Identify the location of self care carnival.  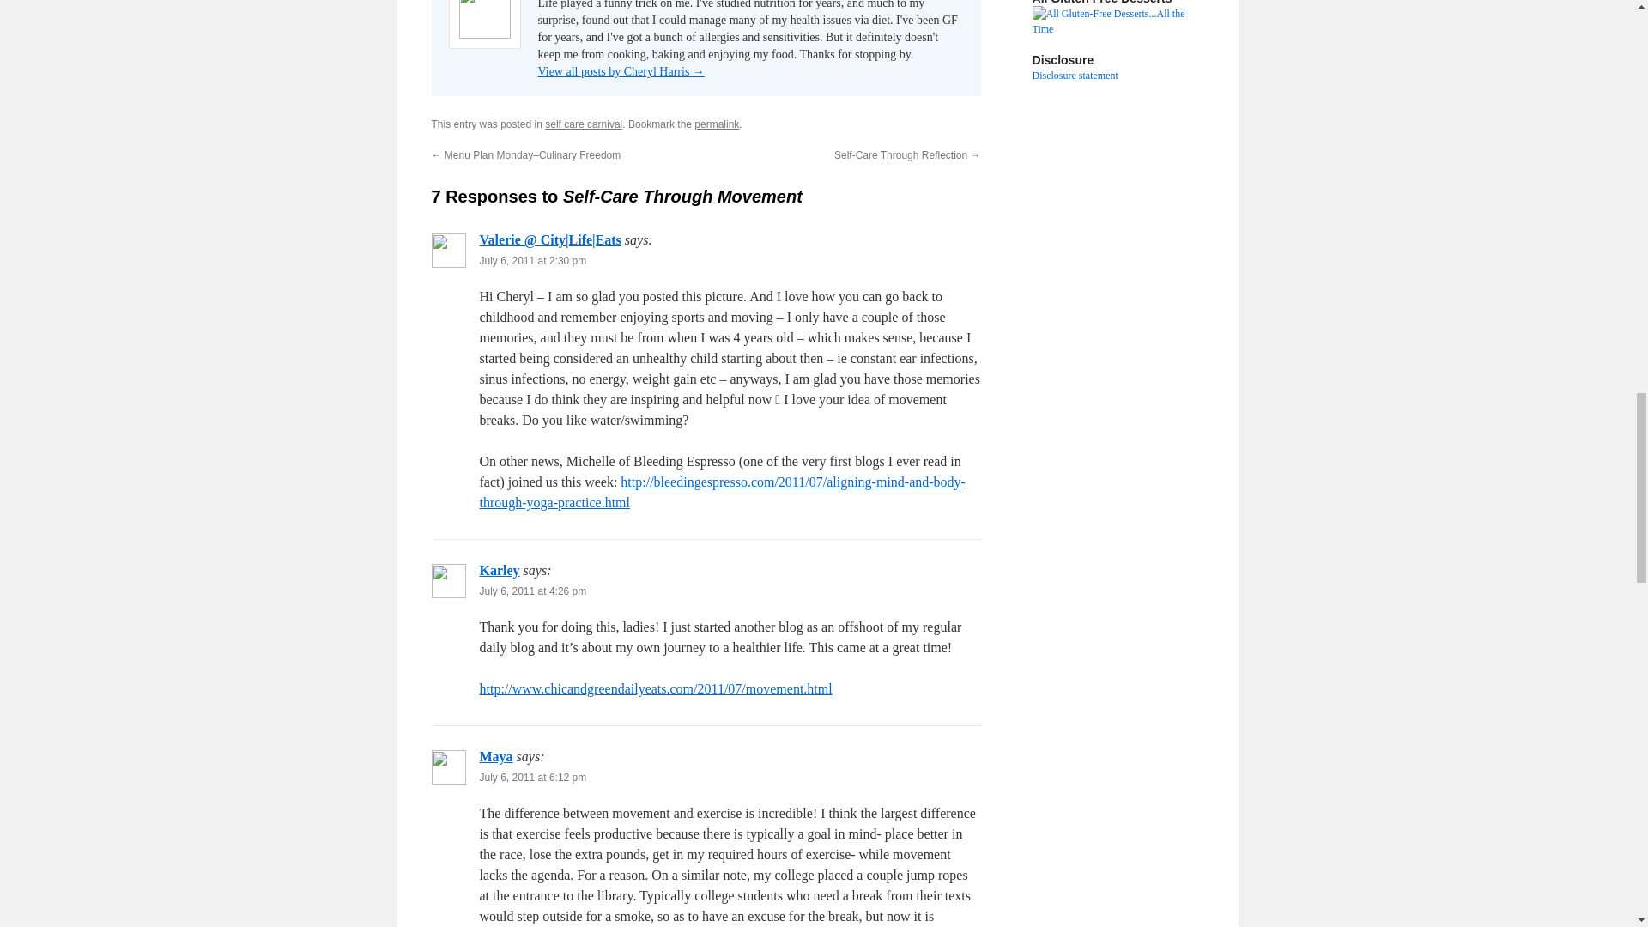
(584, 124).